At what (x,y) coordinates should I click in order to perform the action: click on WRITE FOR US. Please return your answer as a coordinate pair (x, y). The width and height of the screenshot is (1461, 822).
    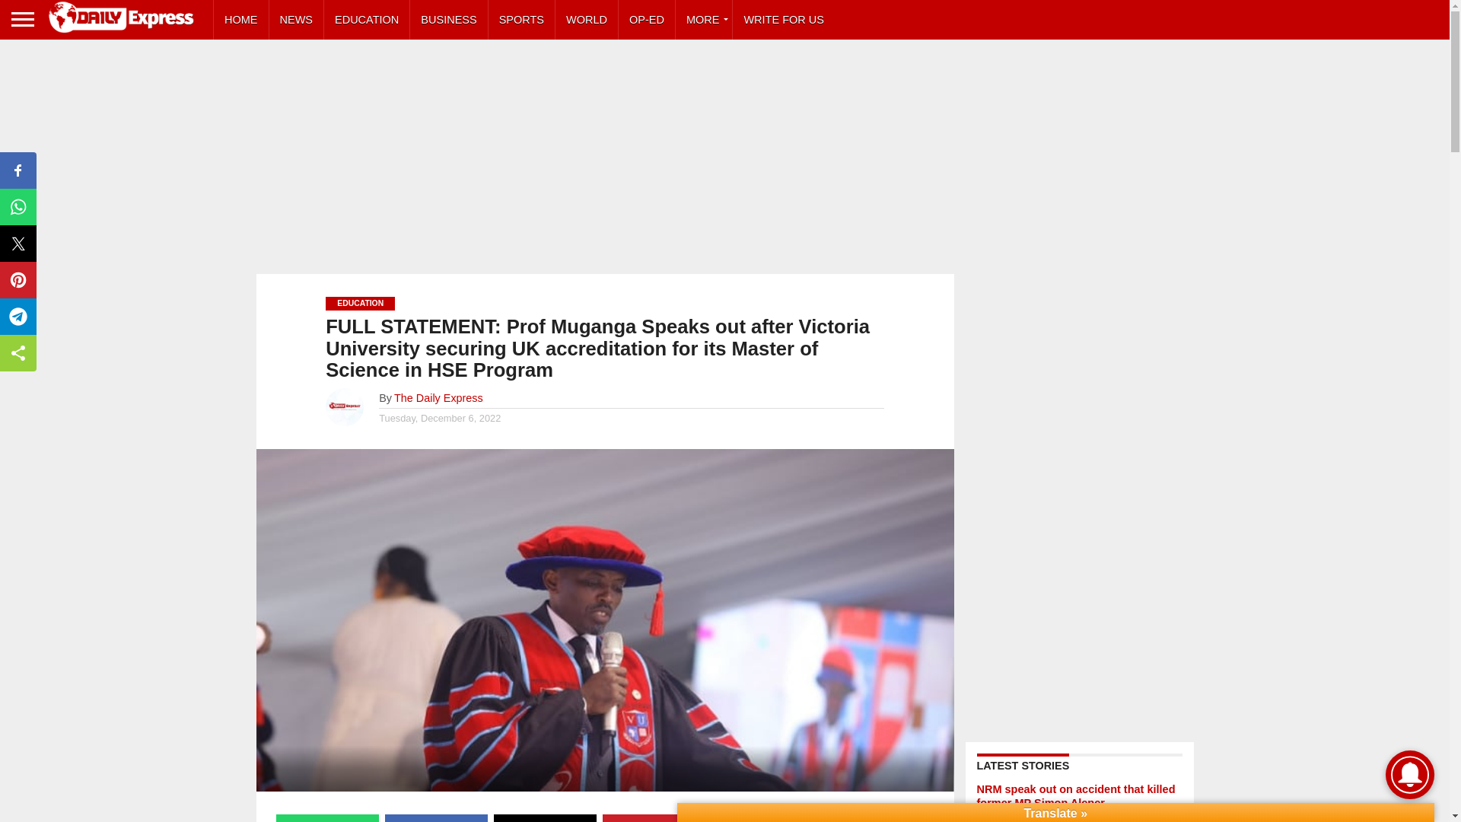
    Looking at the image, I should click on (784, 20).